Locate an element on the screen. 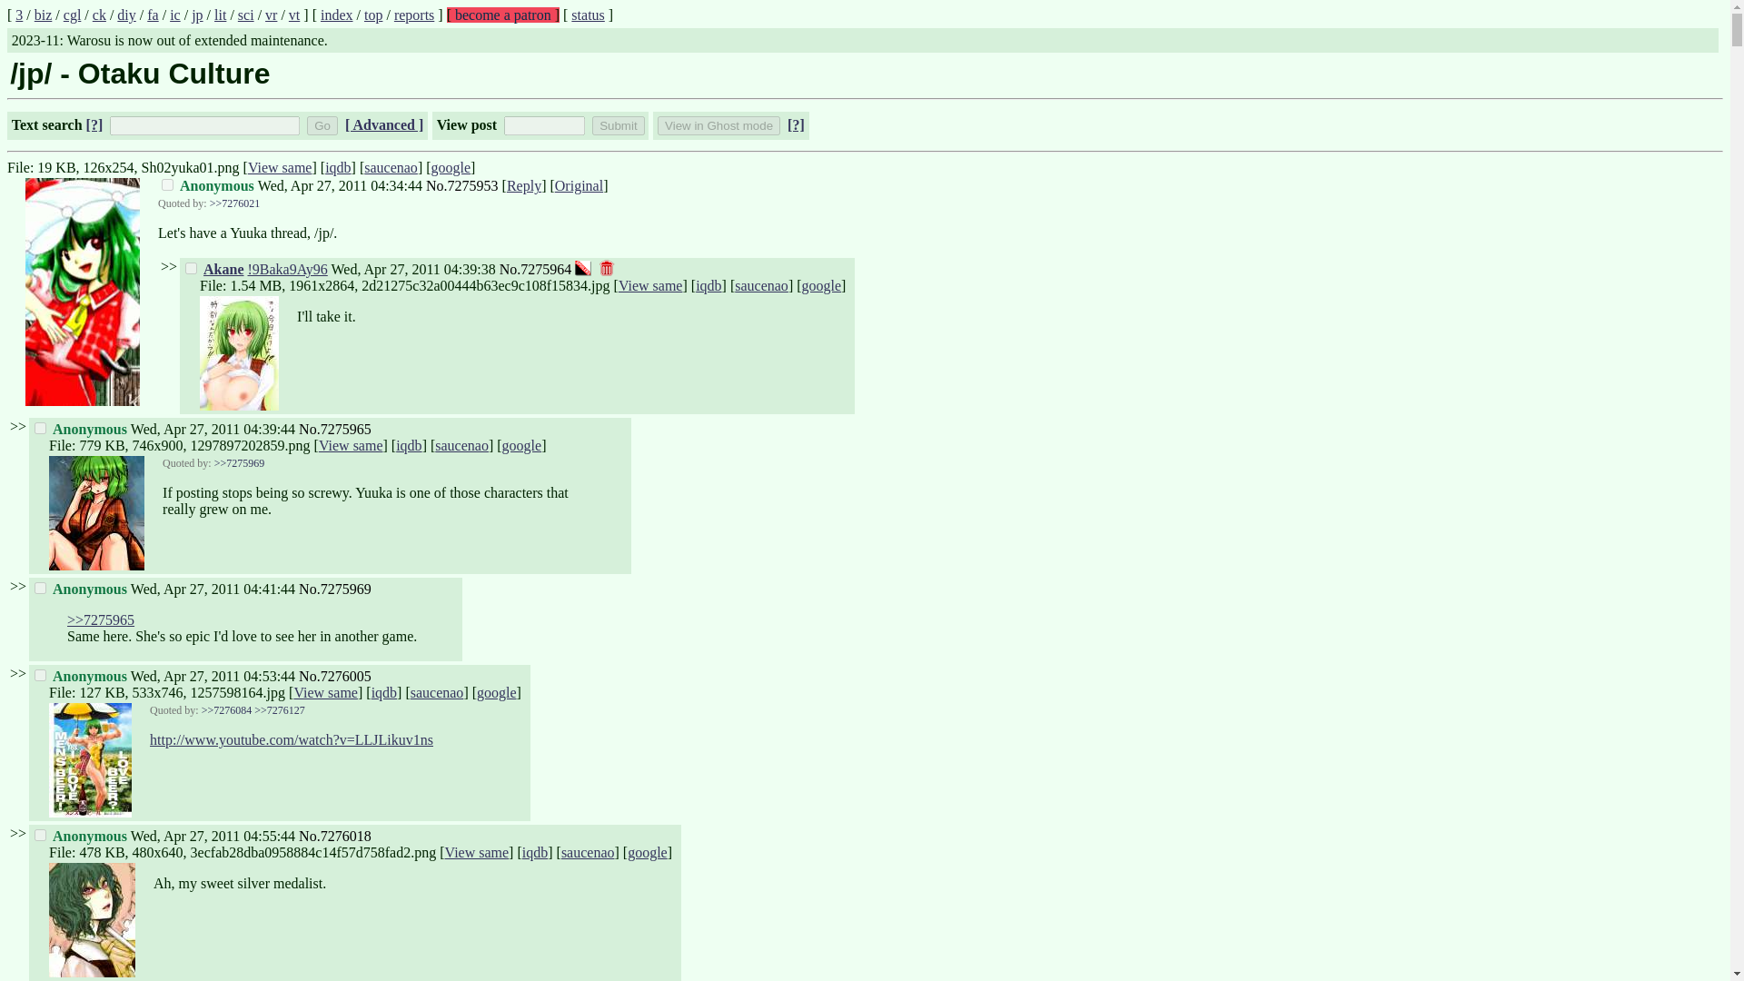  View in Ghost mode is located at coordinates (718, 125).